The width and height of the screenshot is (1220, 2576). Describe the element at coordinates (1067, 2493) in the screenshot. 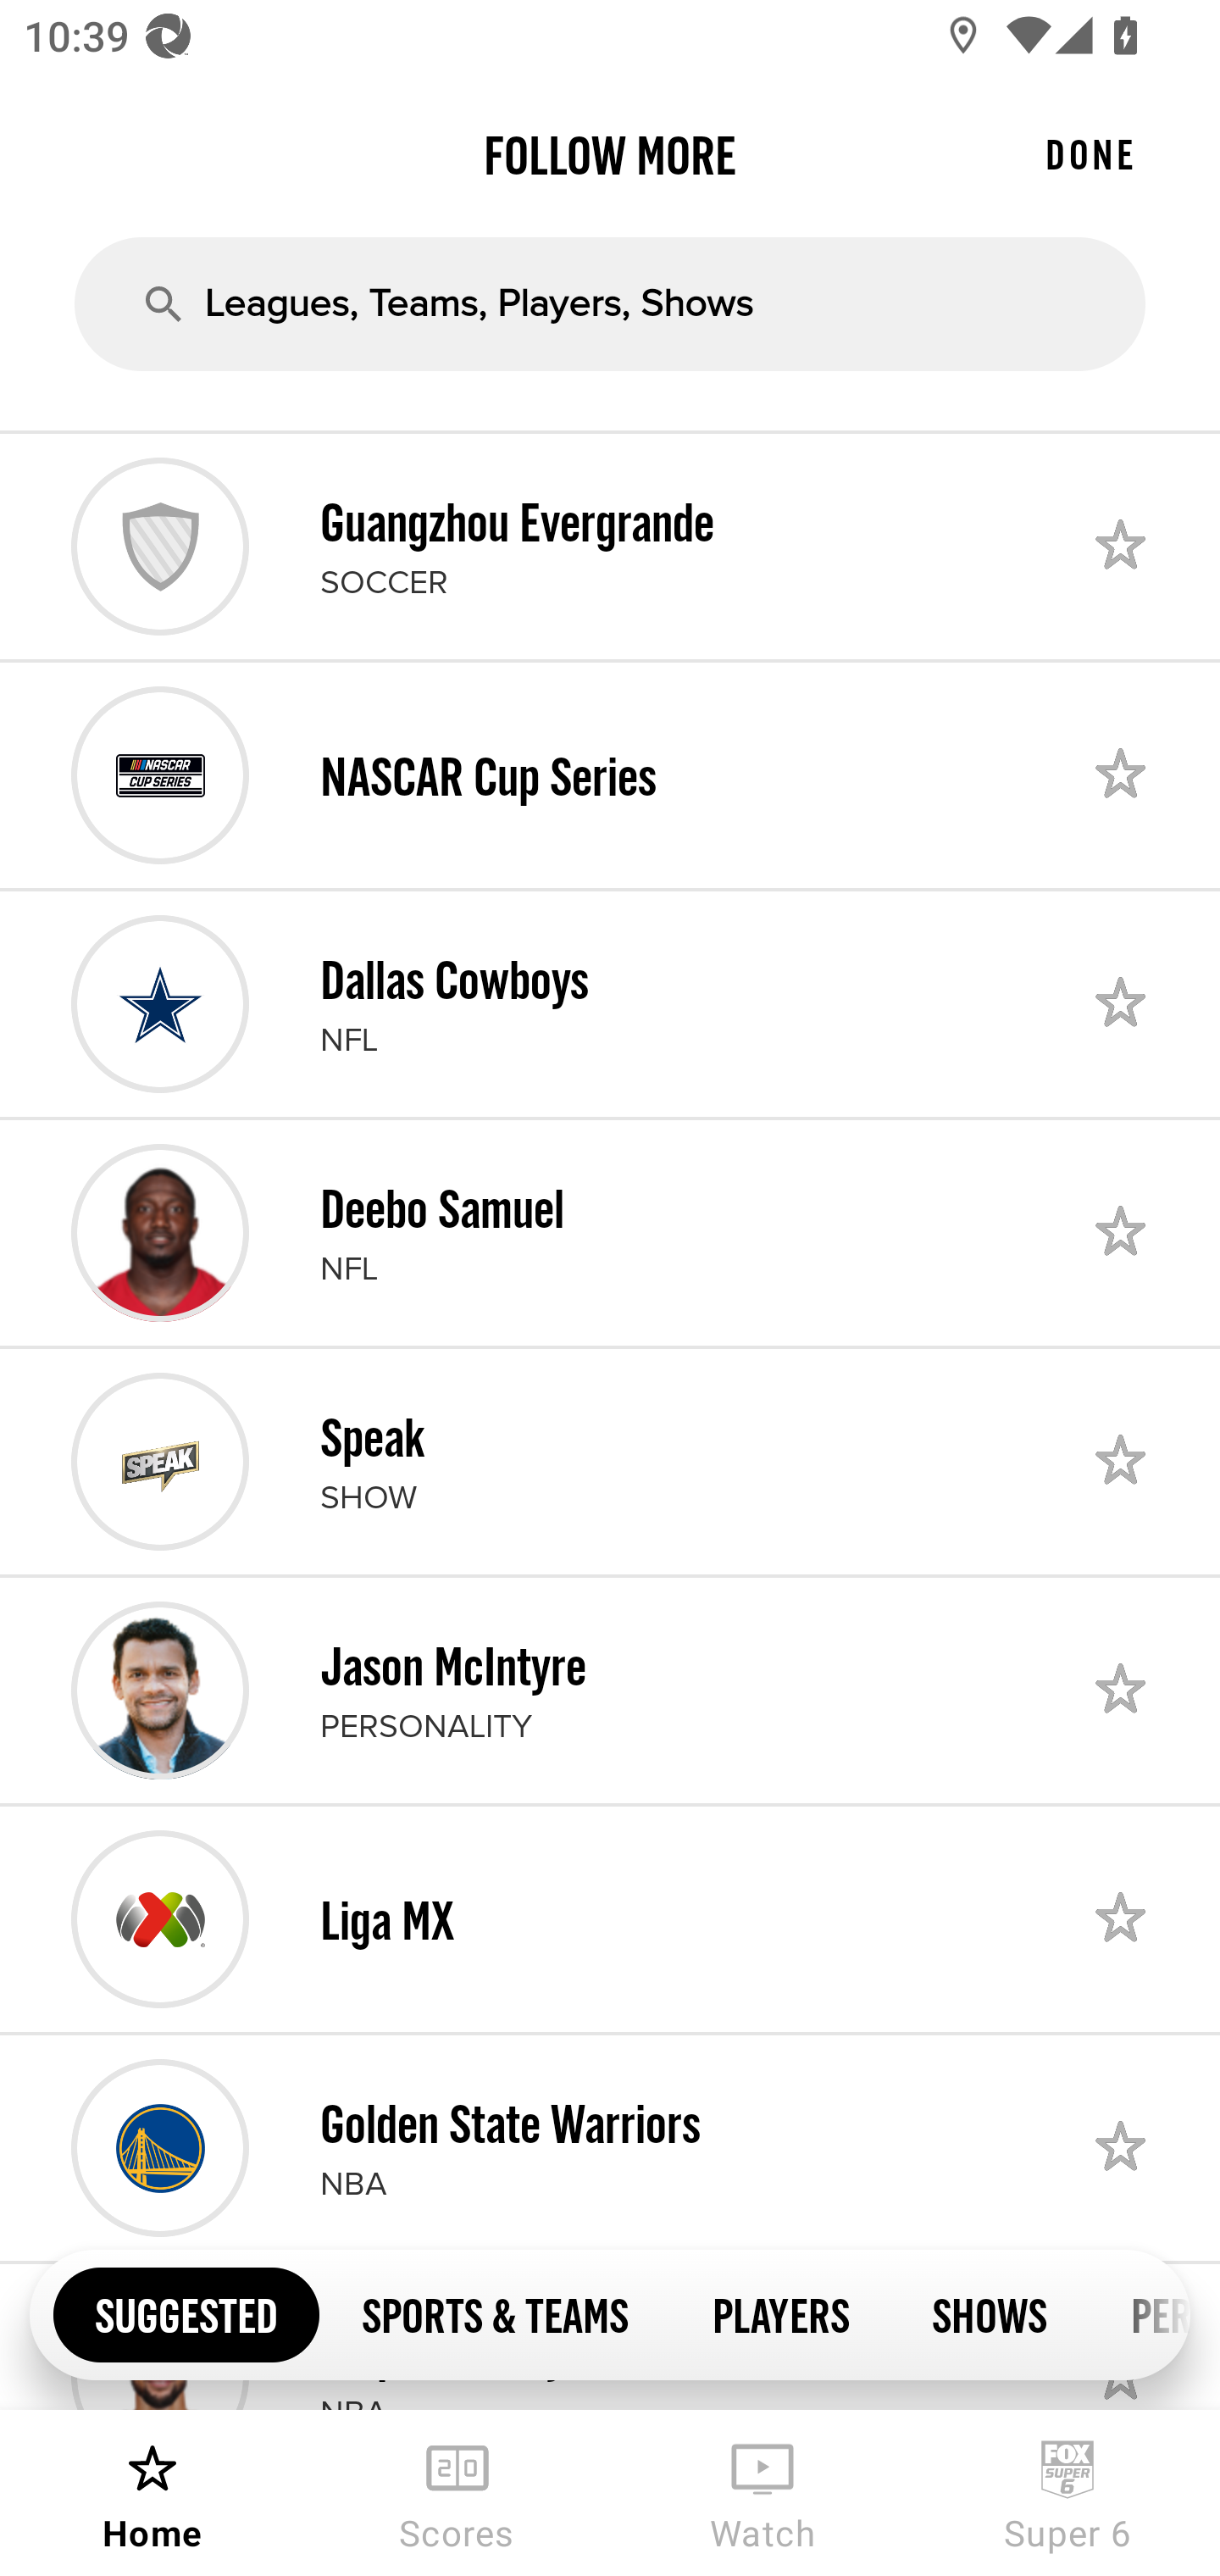

I see `Super 6` at that location.